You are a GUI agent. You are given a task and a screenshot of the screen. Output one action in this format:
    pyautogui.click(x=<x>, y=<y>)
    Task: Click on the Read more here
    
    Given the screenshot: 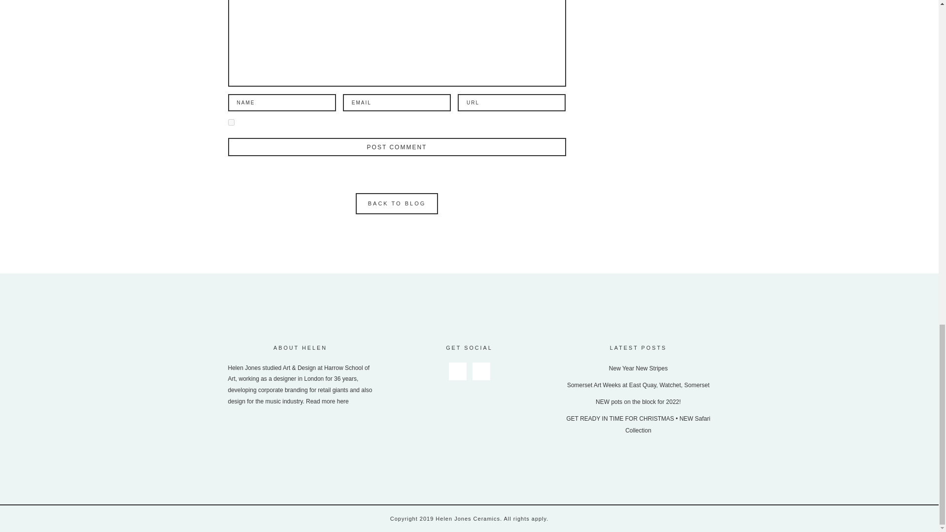 What is the action you would take?
    pyautogui.click(x=327, y=401)
    